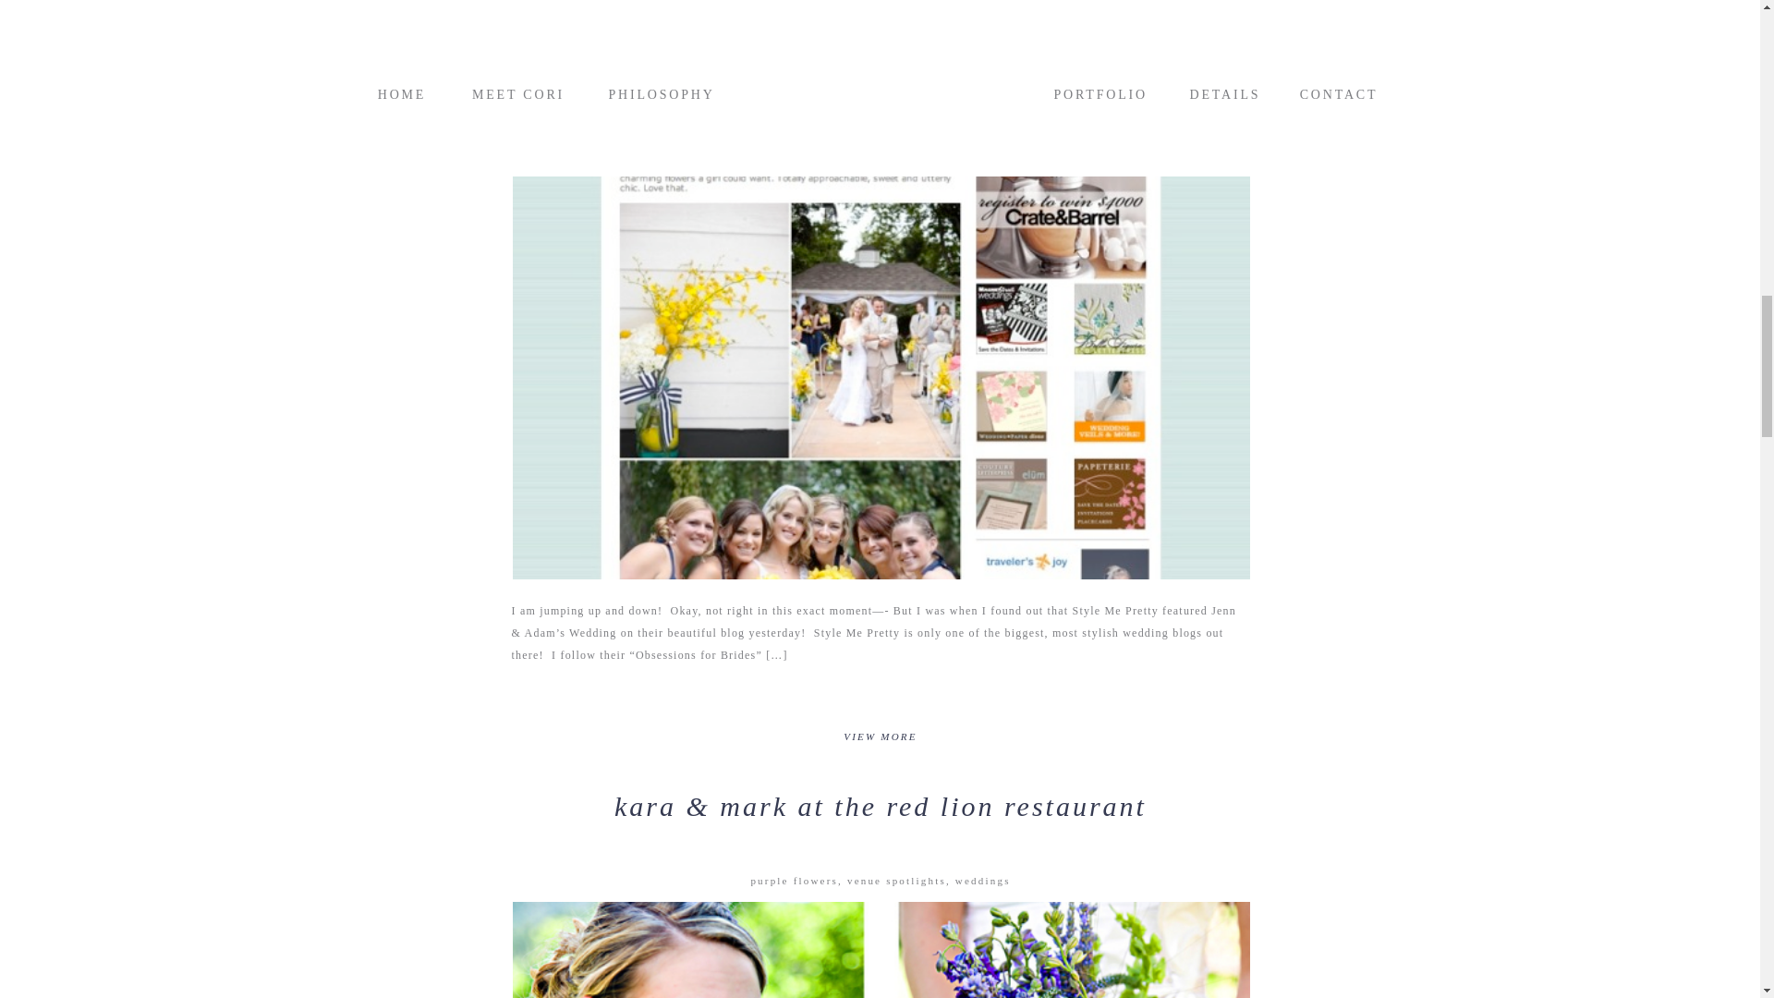 This screenshot has width=1774, height=998. Describe the element at coordinates (881, 735) in the screenshot. I see `Style Me Pretty FEATURE!` at that location.